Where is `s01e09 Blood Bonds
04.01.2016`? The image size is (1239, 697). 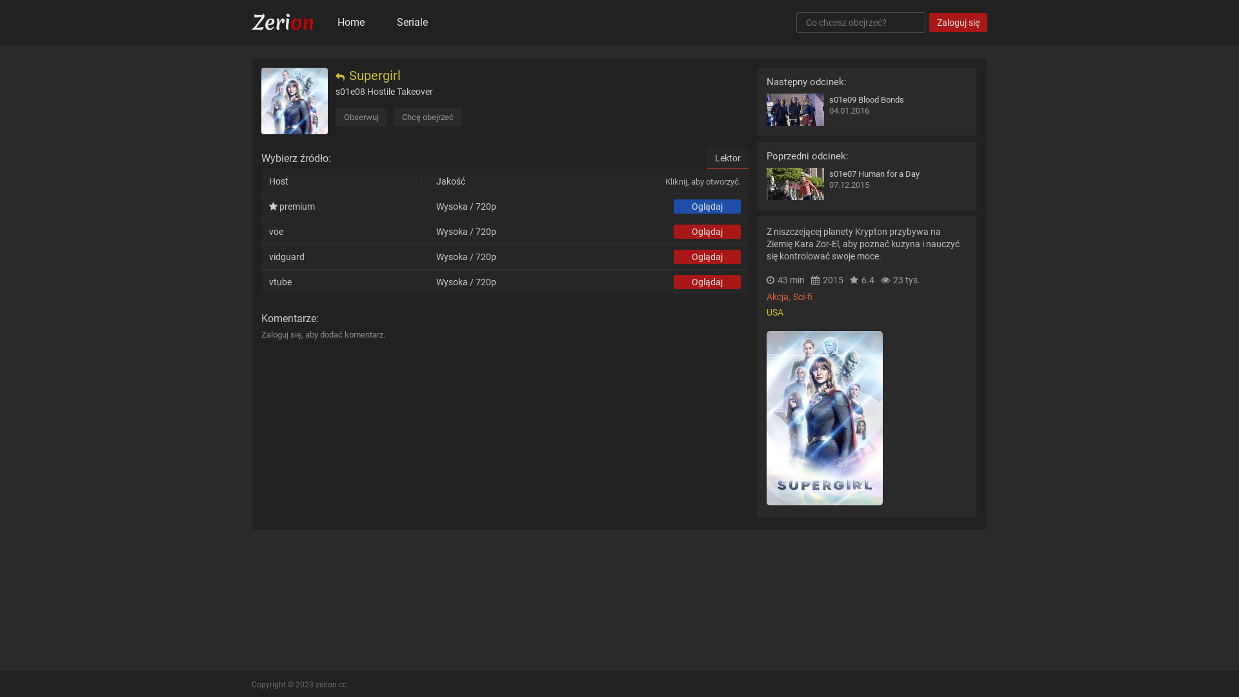 s01e09 Blood Bonds
04.01.2016 is located at coordinates (867, 110).